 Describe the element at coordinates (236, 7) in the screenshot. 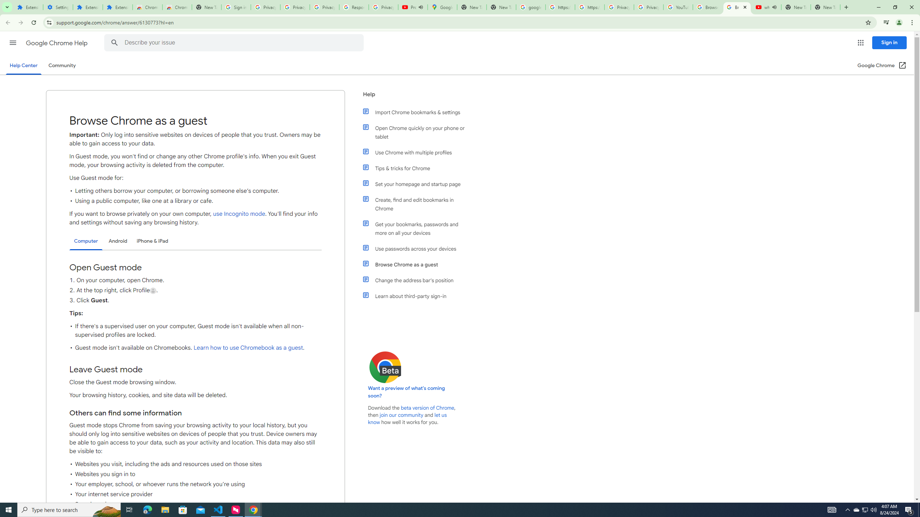

I see `Sign in - Google Accounts` at that location.